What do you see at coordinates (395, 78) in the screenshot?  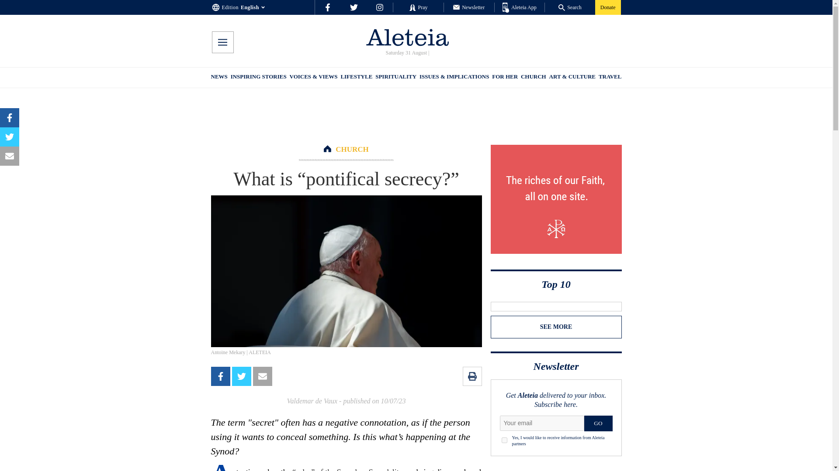 I see `SPIRITUALITY` at bounding box center [395, 78].